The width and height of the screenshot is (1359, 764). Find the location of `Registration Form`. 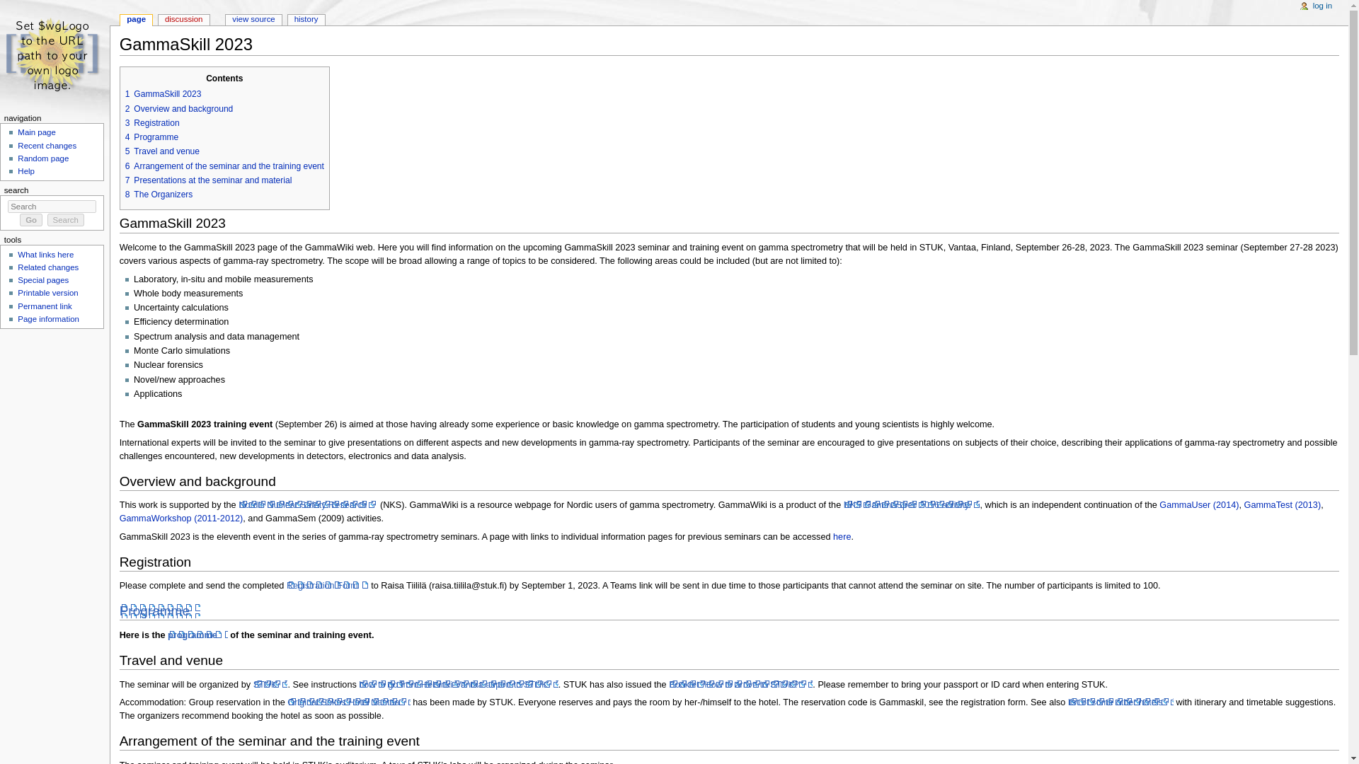

Registration Form is located at coordinates (327, 585).